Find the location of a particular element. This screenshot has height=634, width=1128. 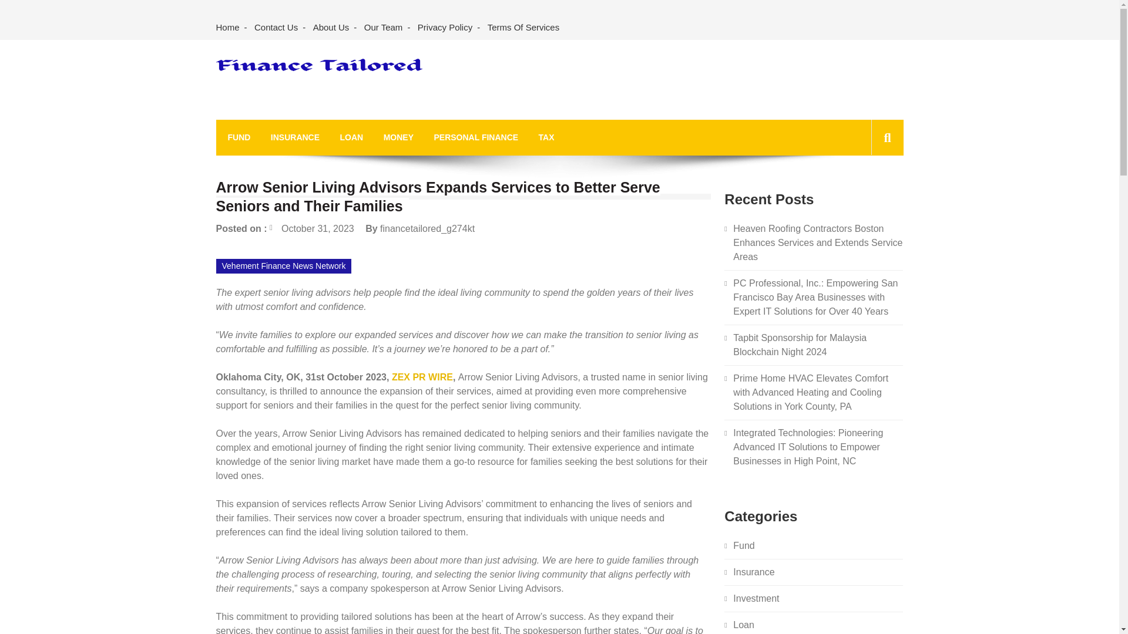

Terms Of Services is located at coordinates (523, 28).